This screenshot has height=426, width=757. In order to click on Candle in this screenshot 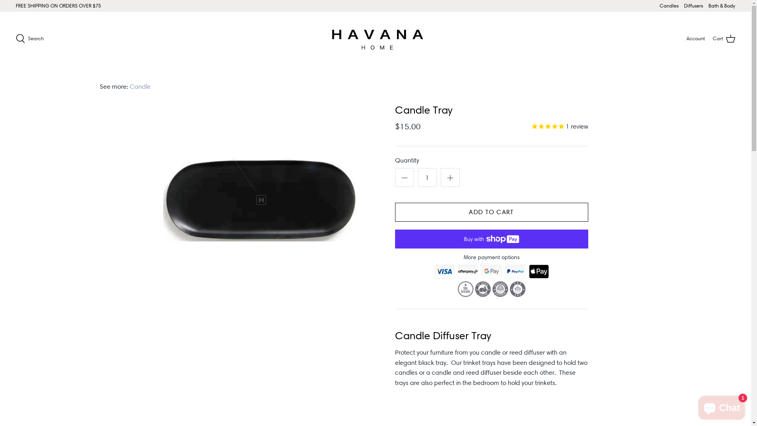, I will do `click(140, 87)`.